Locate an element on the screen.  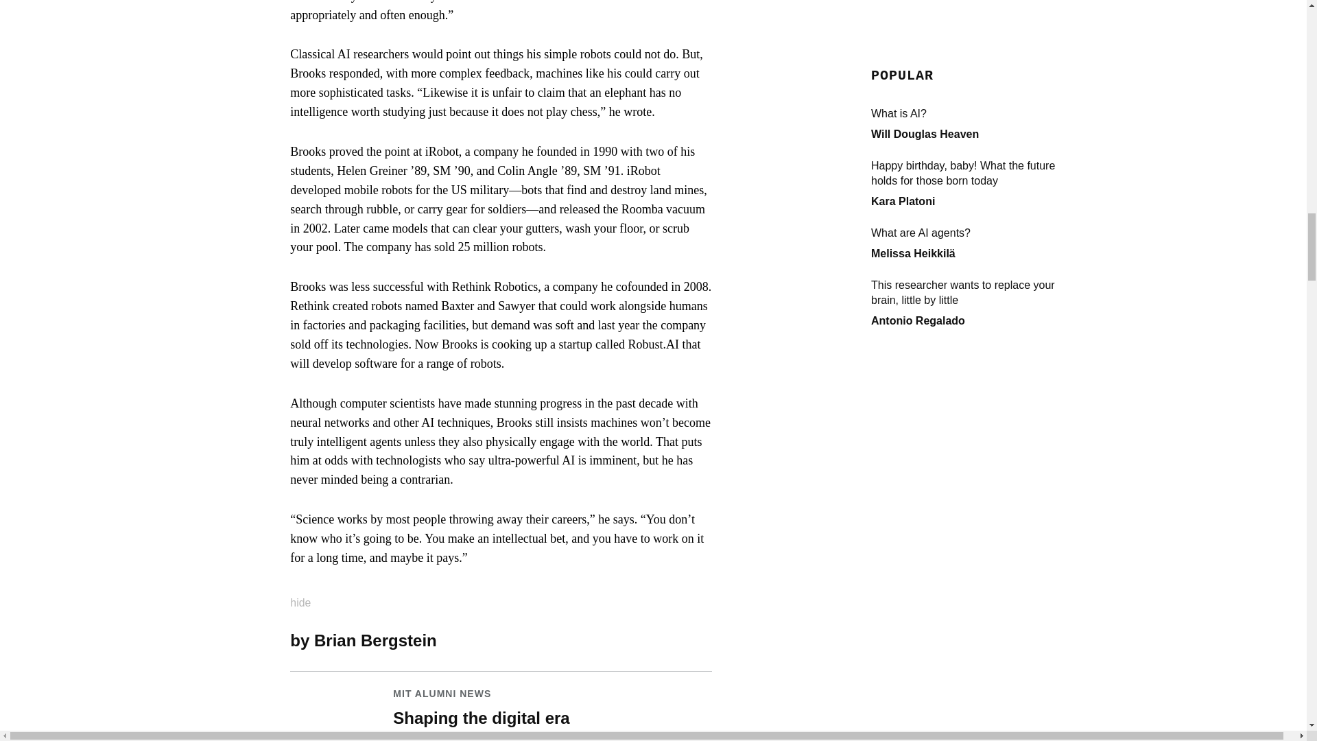
Share story on twitter is located at coordinates (660, 639).